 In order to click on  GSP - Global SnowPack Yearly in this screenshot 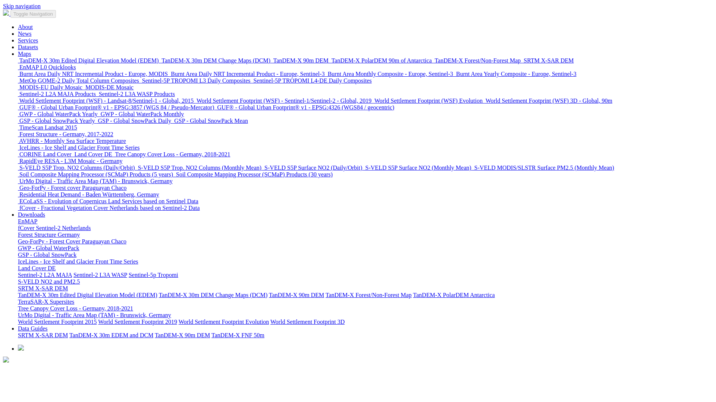, I will do `click(57, 121)`.